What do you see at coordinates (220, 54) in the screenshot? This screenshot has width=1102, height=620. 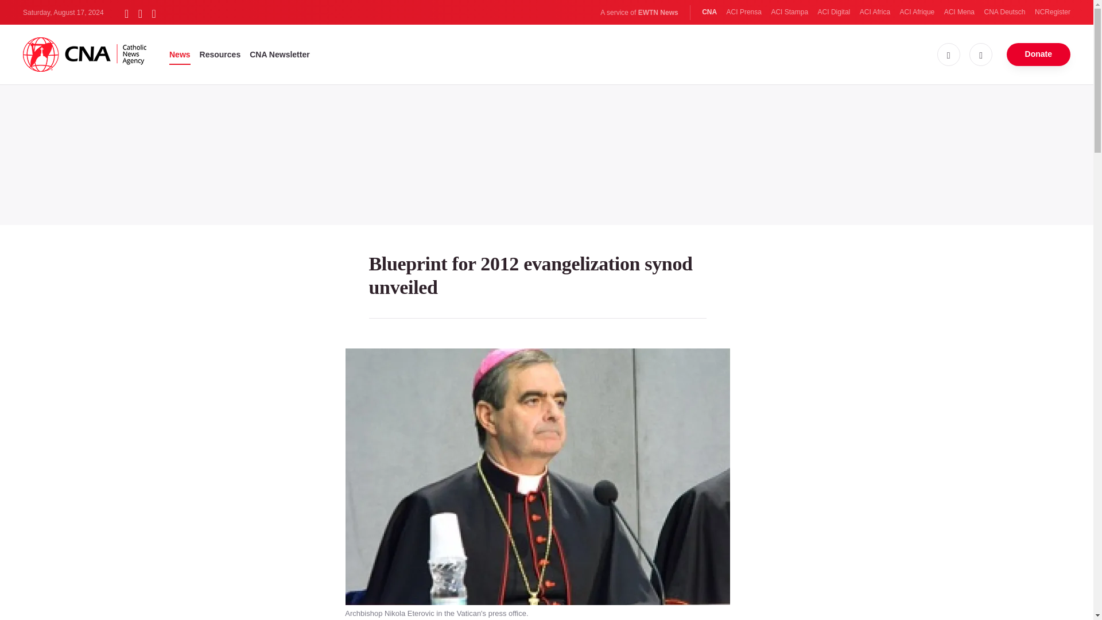 I see `Resources` at bounding box center [220, 54].